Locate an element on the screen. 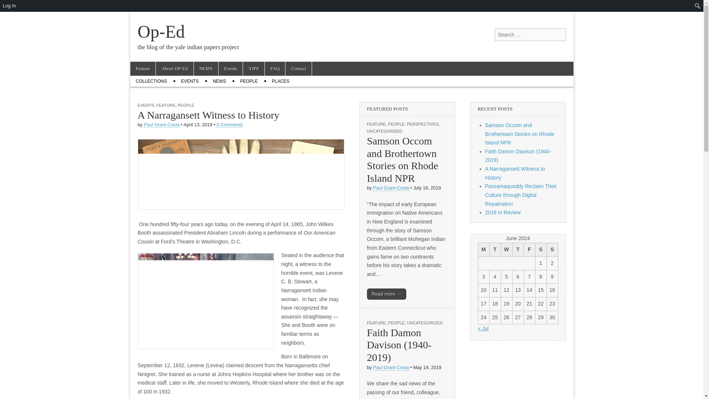 Image resolution: width=709 pixels, height=399 pixels. NEIPS is located at coordinates (206, 69).